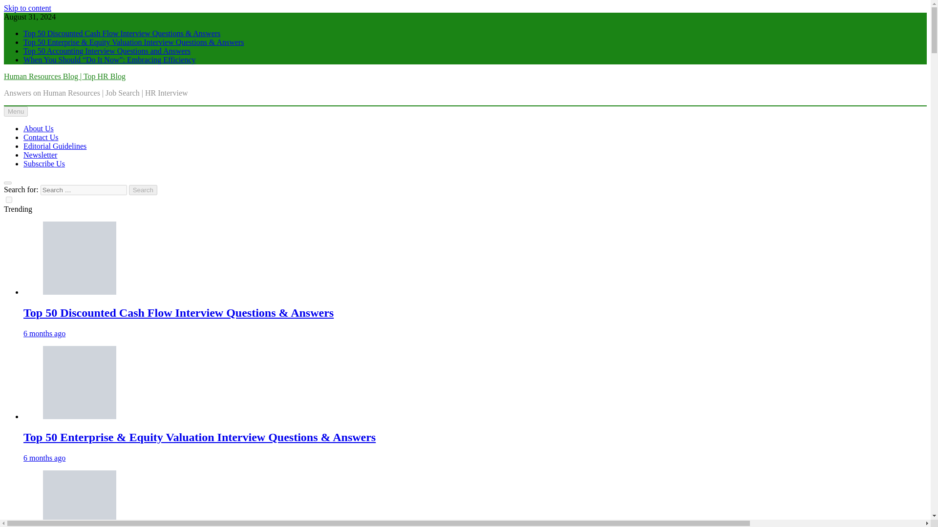  I want to click on on, so click(9, 199).